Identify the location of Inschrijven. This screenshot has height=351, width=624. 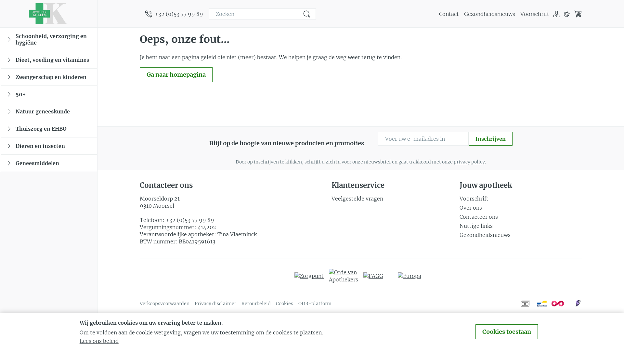
(491, 139).